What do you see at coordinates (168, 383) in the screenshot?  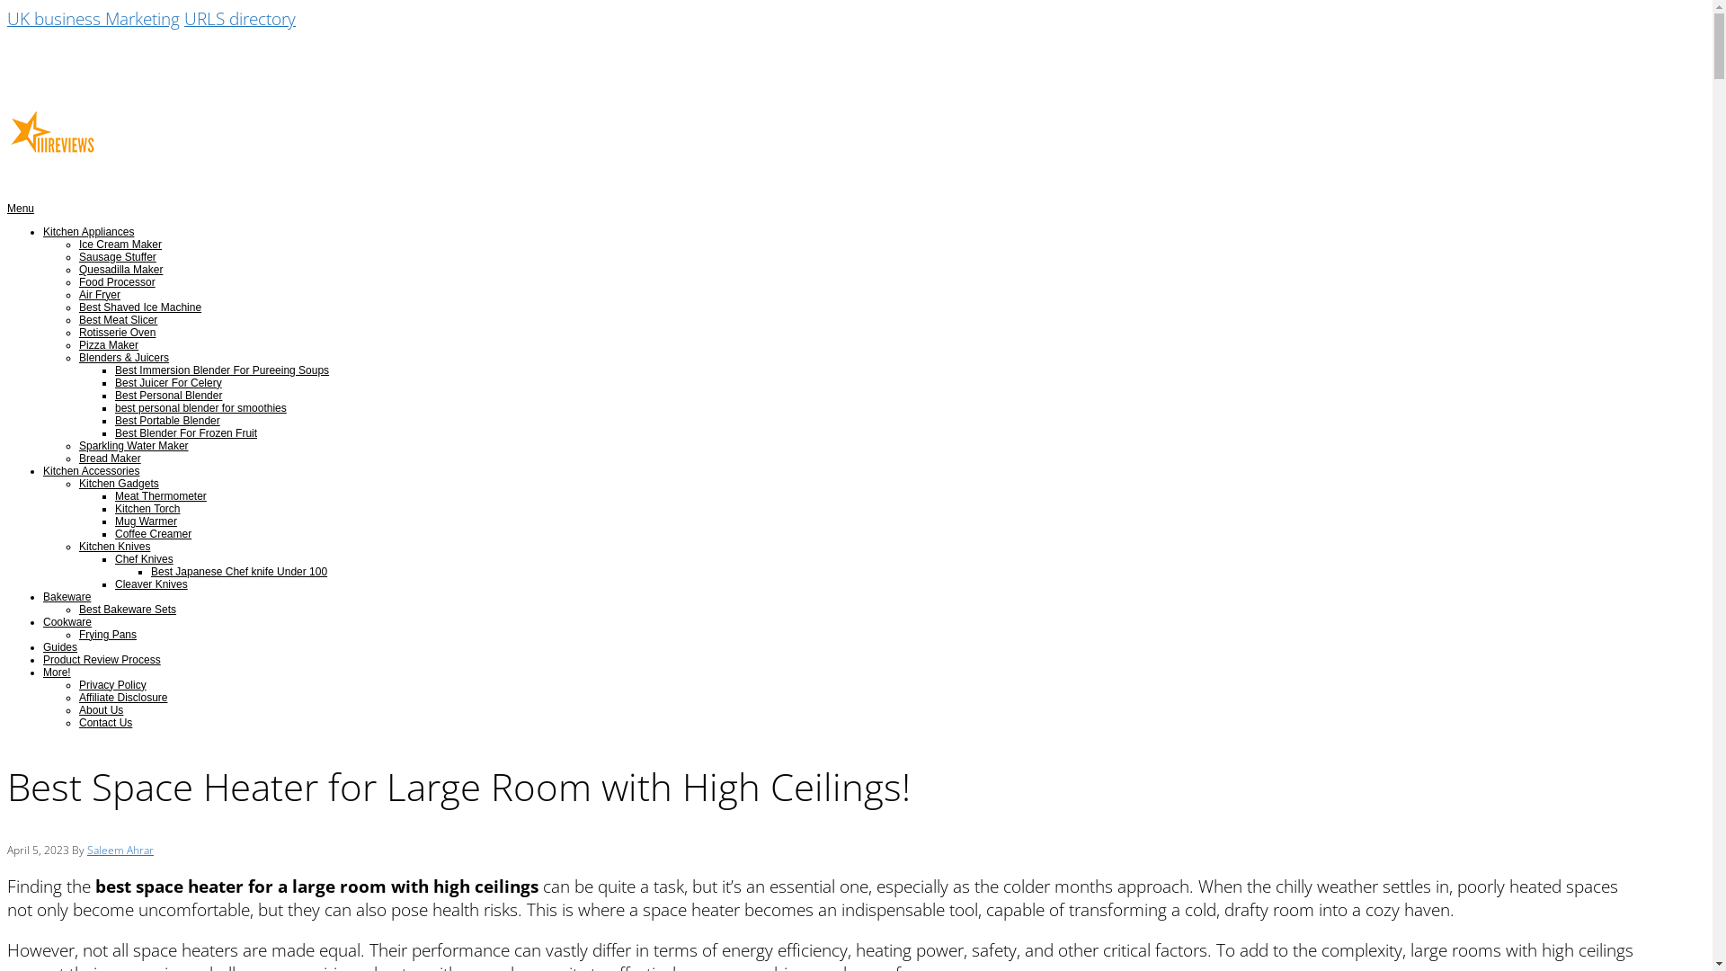 I see `Best Juicer For Celery` at bounding box center [168, 383].